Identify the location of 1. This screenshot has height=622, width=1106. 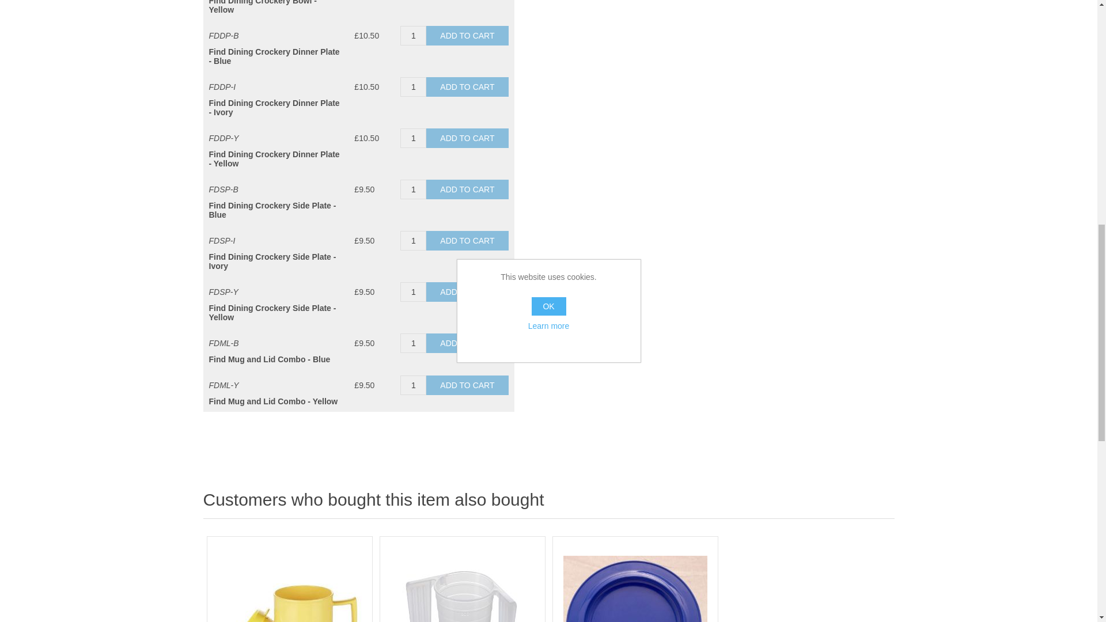
(413, 291).